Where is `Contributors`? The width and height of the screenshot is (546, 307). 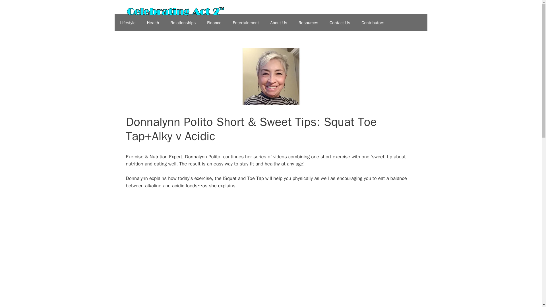 Contributors is located at coordinates (373, 23).